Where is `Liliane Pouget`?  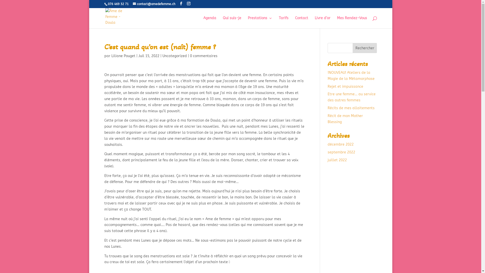
Liliane Pouget is located at coordinates (123, 56).